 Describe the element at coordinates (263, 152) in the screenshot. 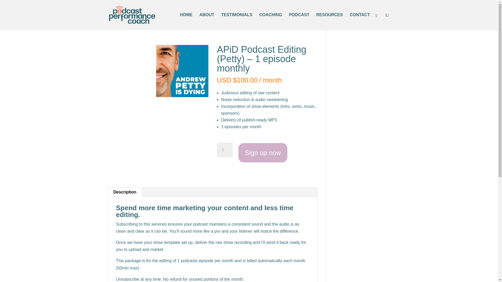

I see `Sign up now` at that location.